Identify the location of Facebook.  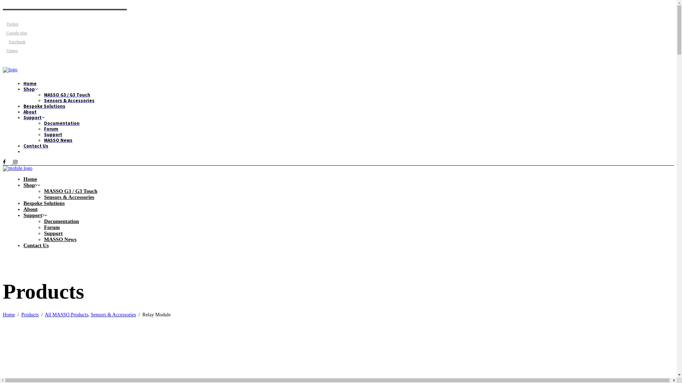
(14, 41).